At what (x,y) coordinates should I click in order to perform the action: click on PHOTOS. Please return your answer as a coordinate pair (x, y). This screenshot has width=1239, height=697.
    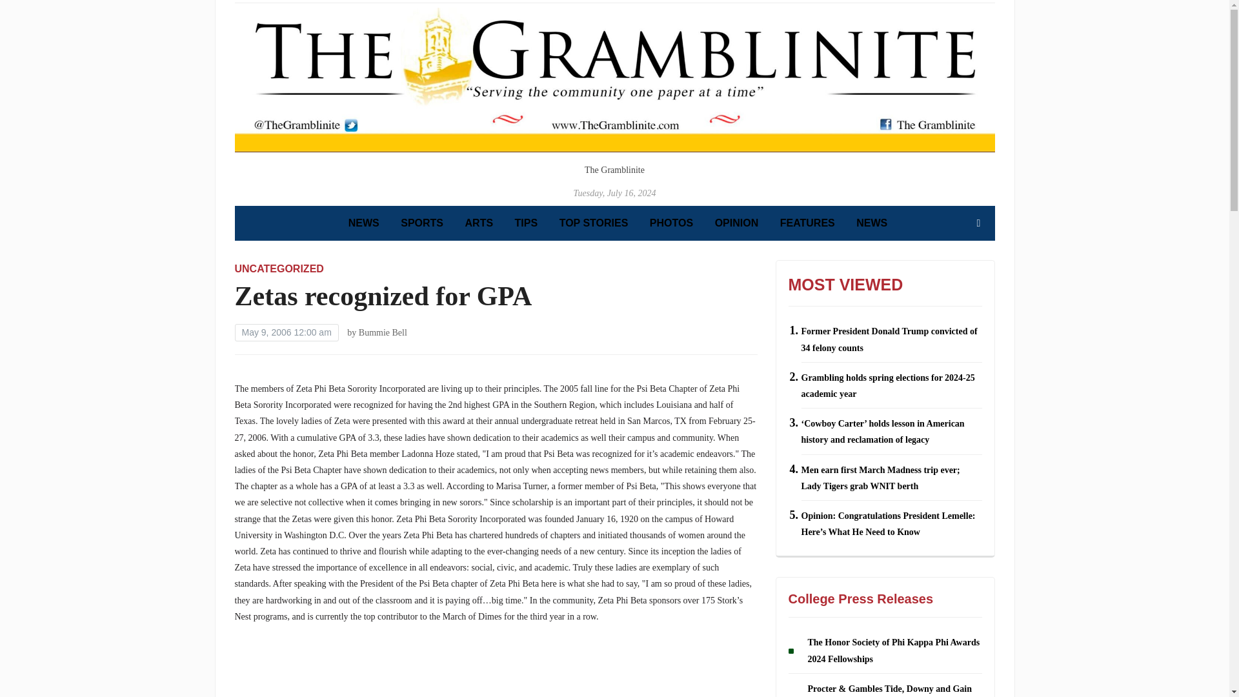
    Looking at the image, I should click on (671, 223).